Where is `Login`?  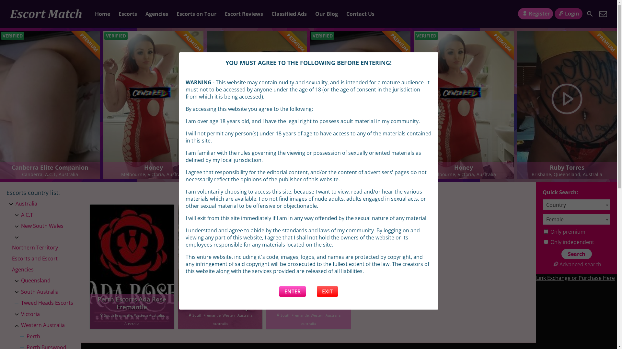 Login is located at coordinates (569, 14).